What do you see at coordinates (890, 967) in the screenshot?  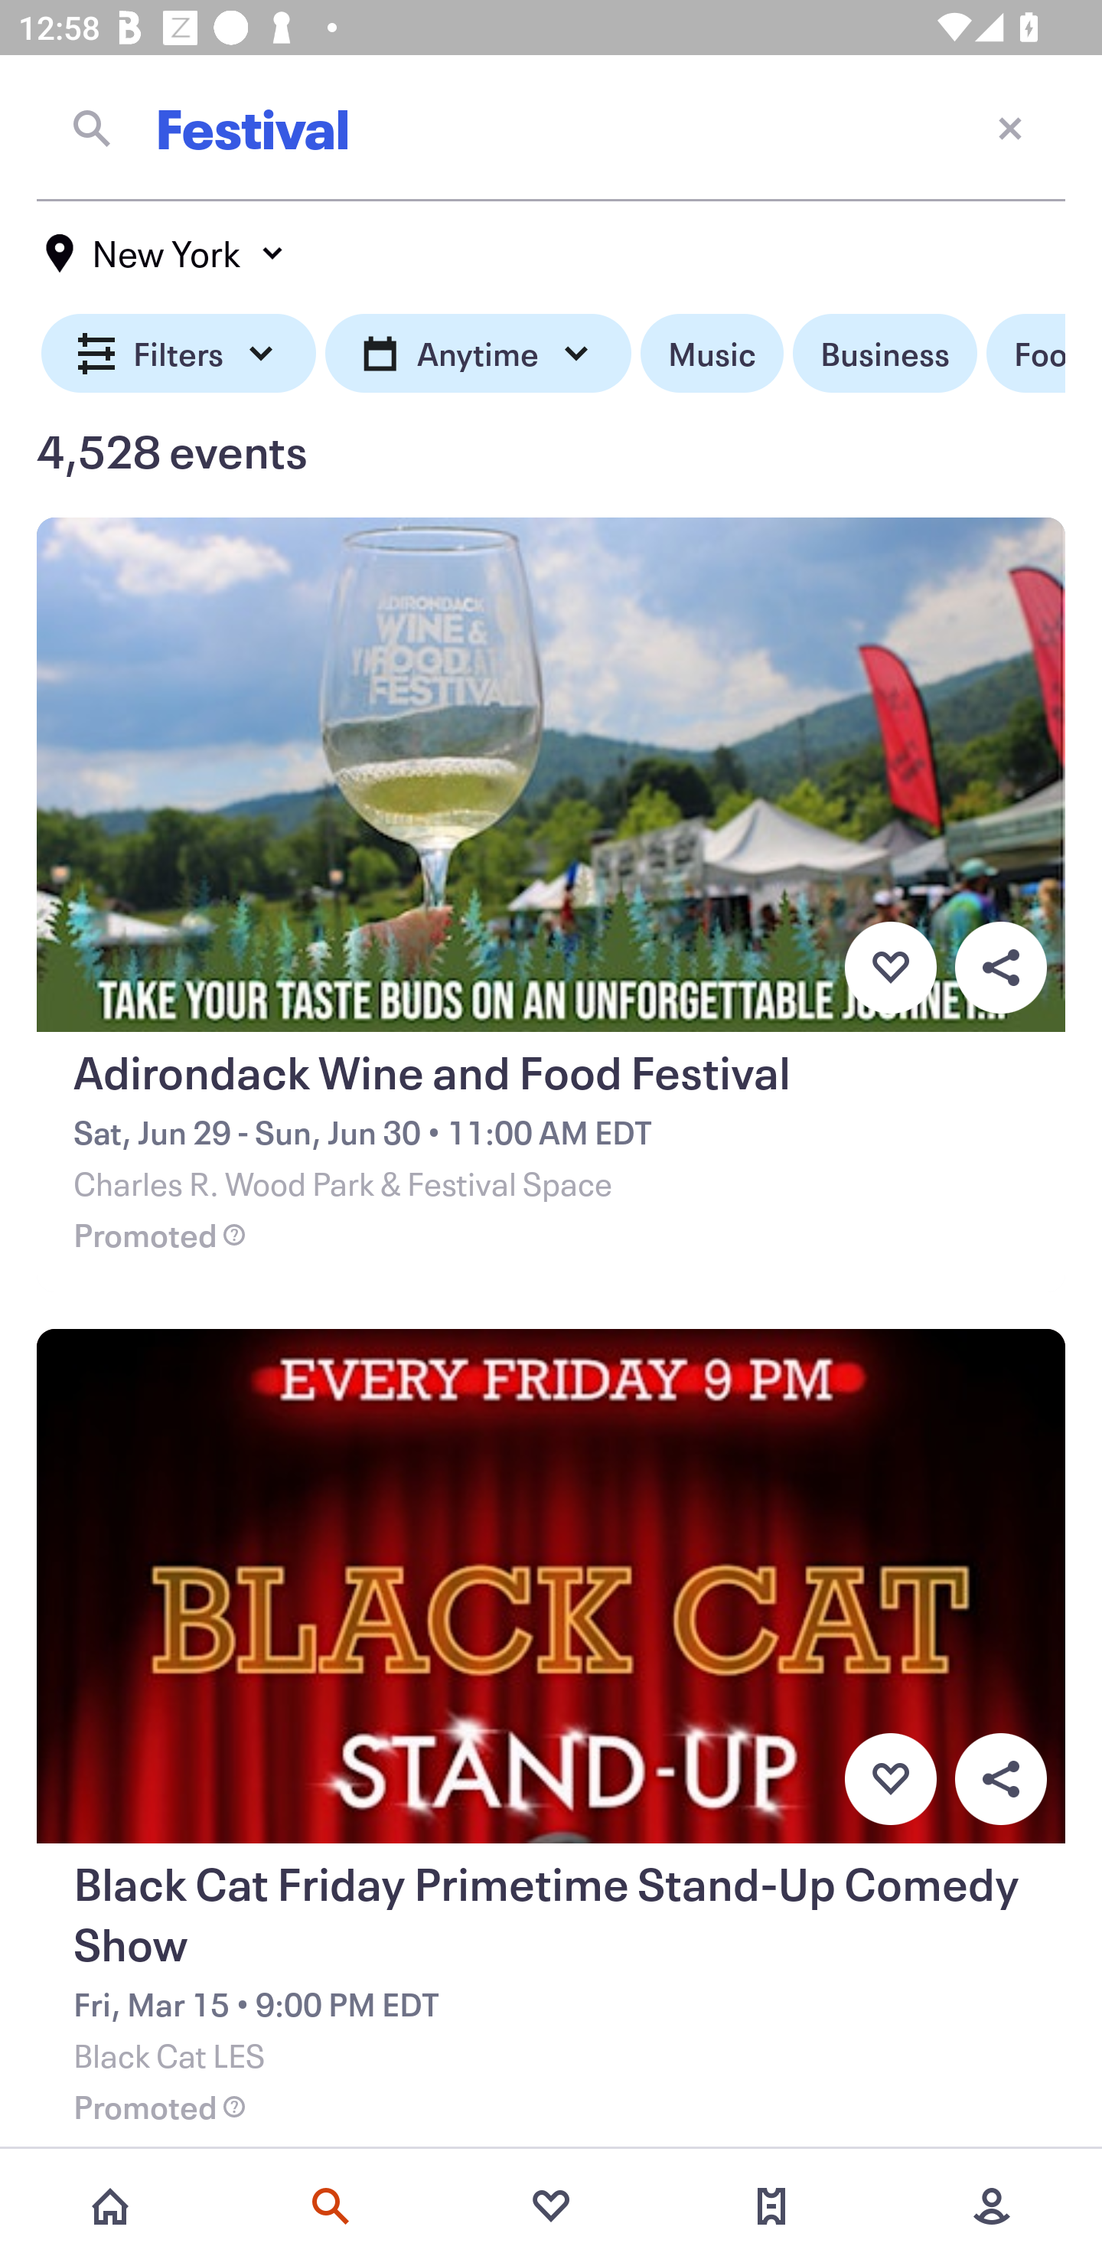 I see `Favorite button` at bounding box center [890, 967].